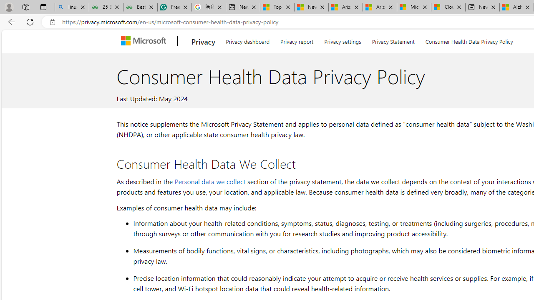 The image size is (534, 300). What do you see at coordinates (140, 7) in the screenshot?
I see `Best SSL Certificates Provider in India - GeeksforGeeks` at bounding box center [140, 7].